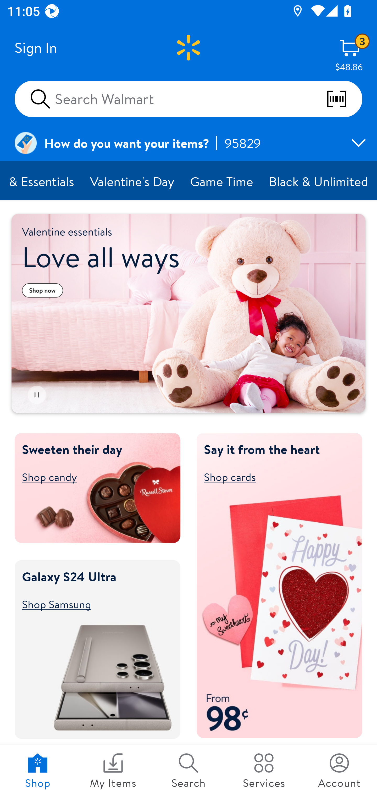  What do you see at coordinates (275, 477) in the screenshot?
I see `Shop cards Shop cards Say it from the heart` at bounding box center [275, 477].